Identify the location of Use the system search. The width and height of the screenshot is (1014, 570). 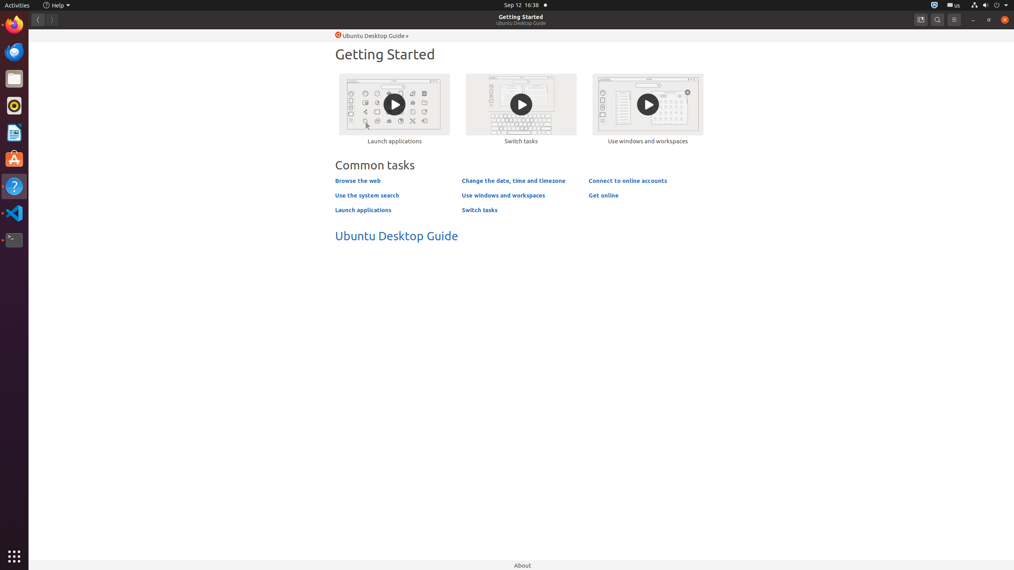
(367, 195).